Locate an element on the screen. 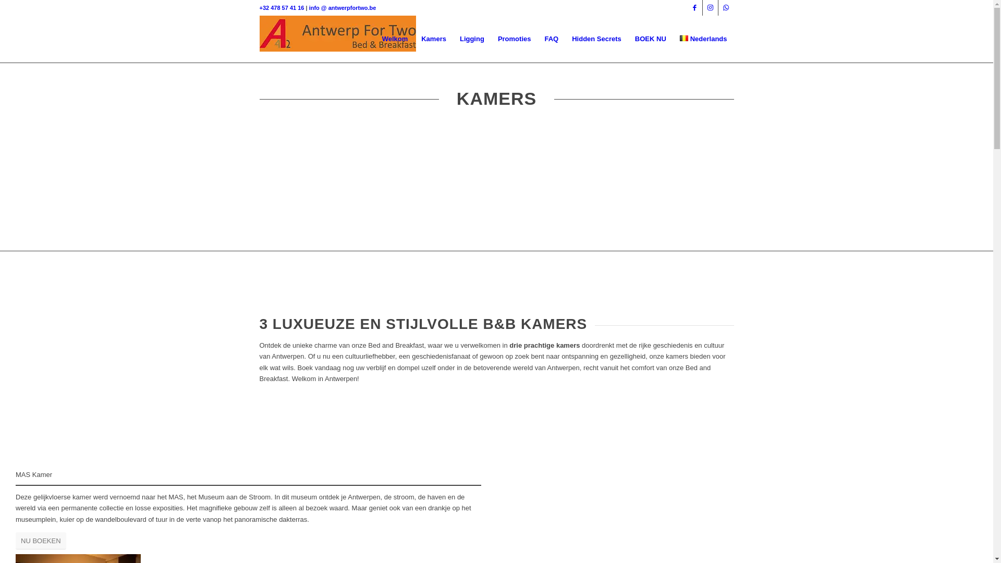  Facebook is located at coordinates (694, 8).